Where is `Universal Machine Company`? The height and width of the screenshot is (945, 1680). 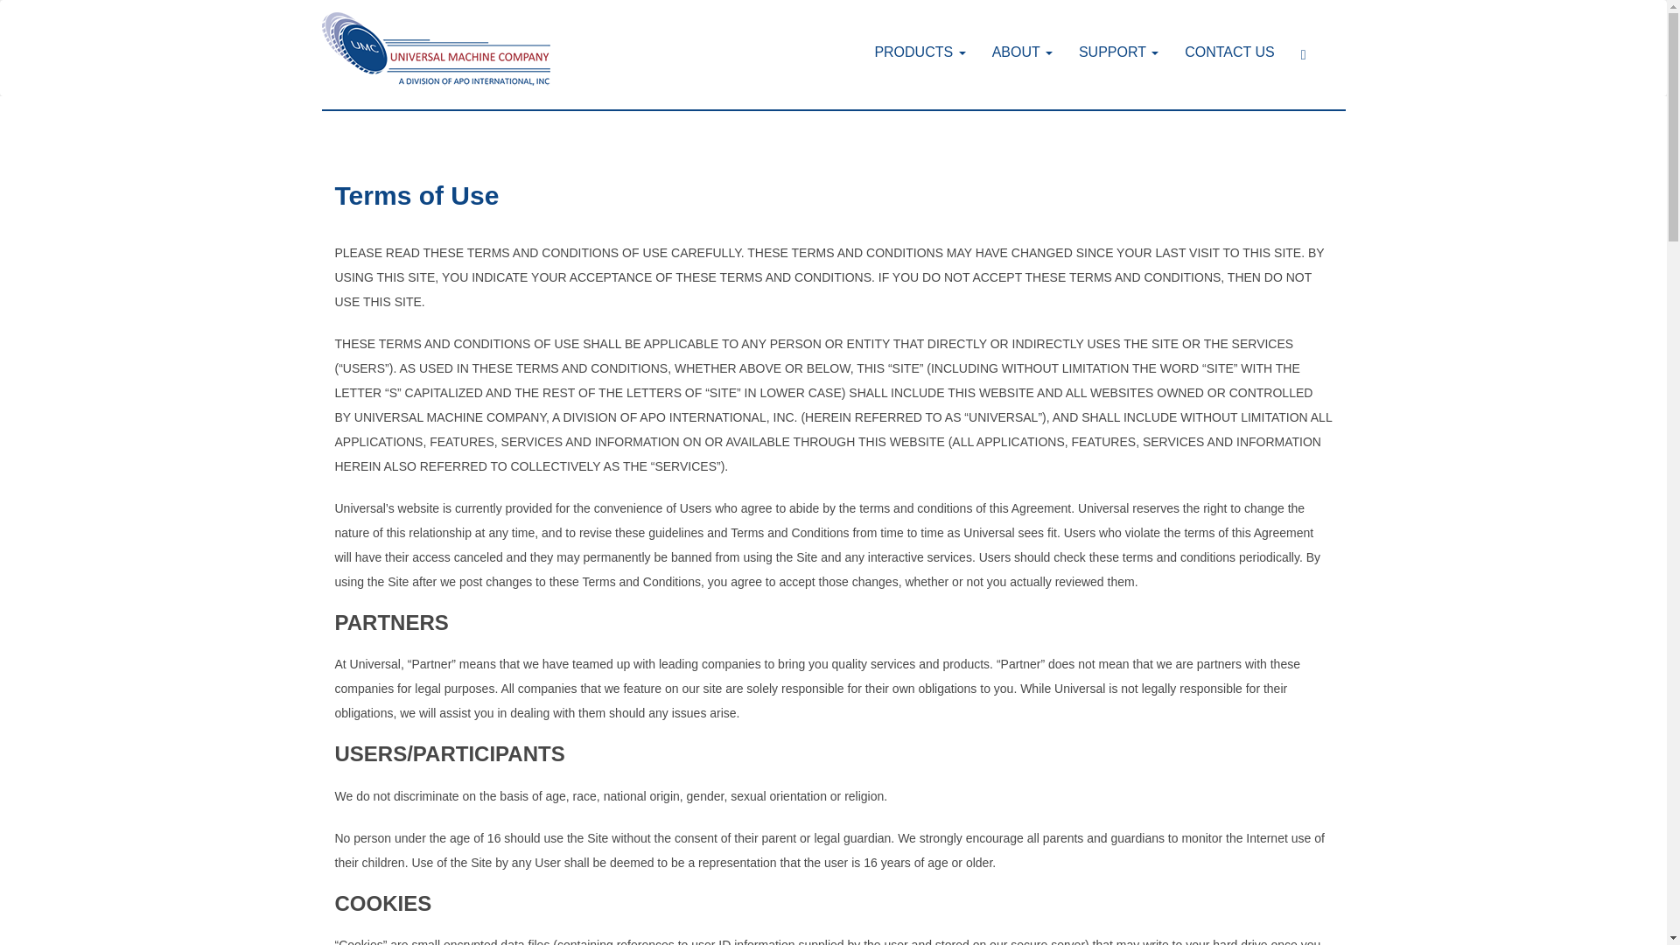
Universal Machine Company is located at coordinates (436, 47).